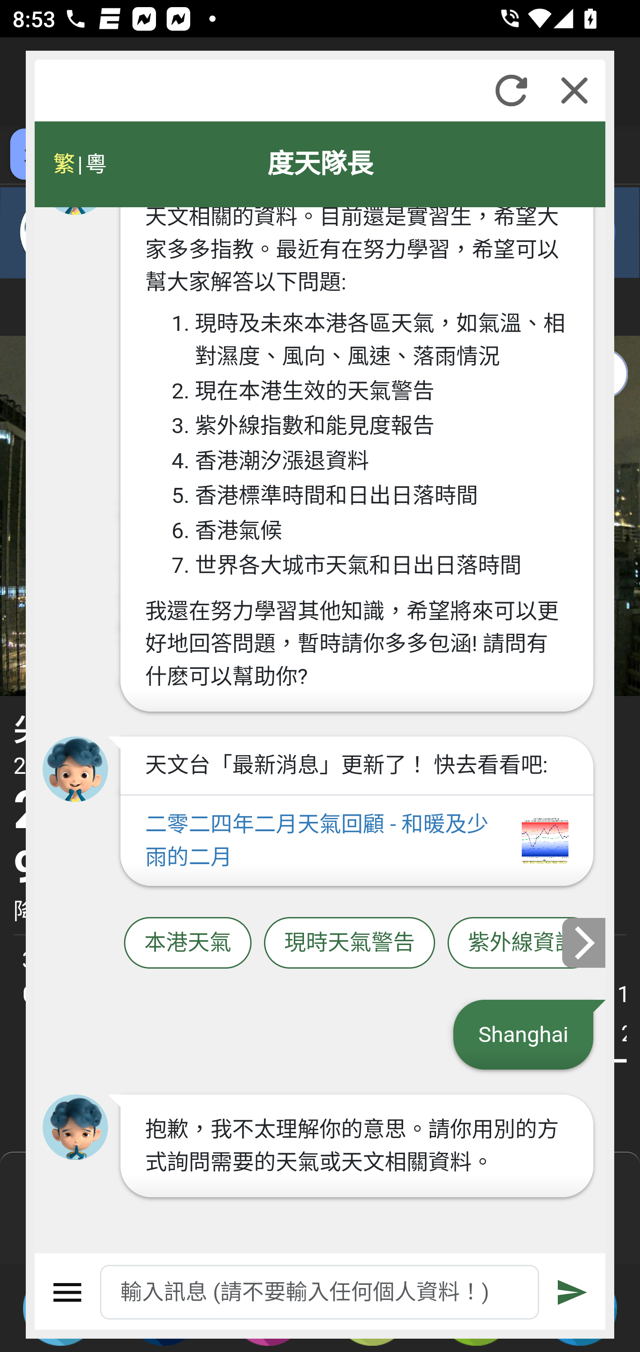  I want to click on 本港天氣, so click(188, 943).